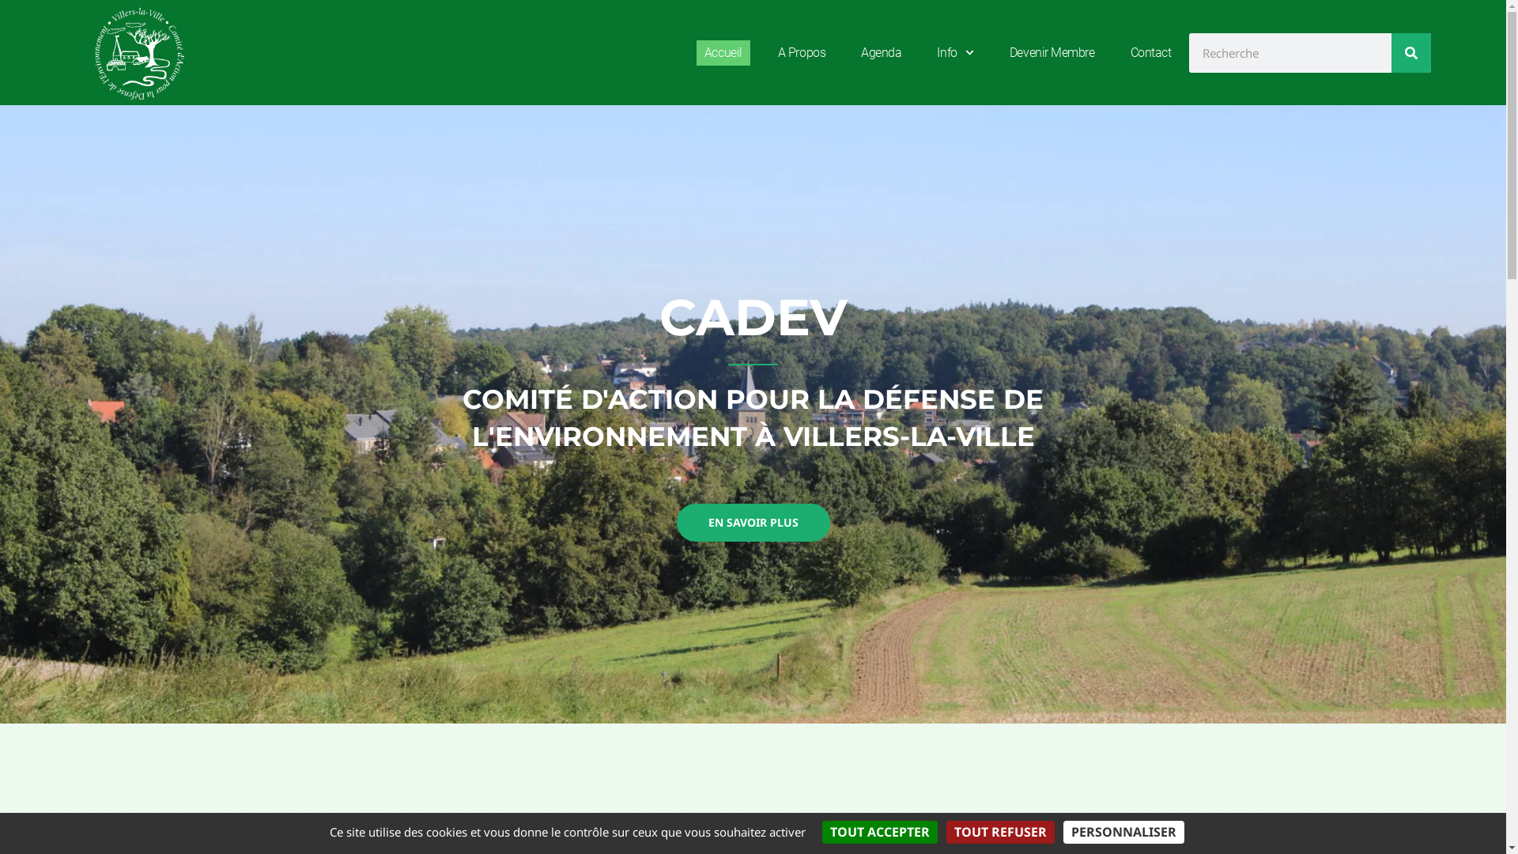  Describe the element at coordinates (881, 52) in the screenshot. I see `Agenda` at that location.